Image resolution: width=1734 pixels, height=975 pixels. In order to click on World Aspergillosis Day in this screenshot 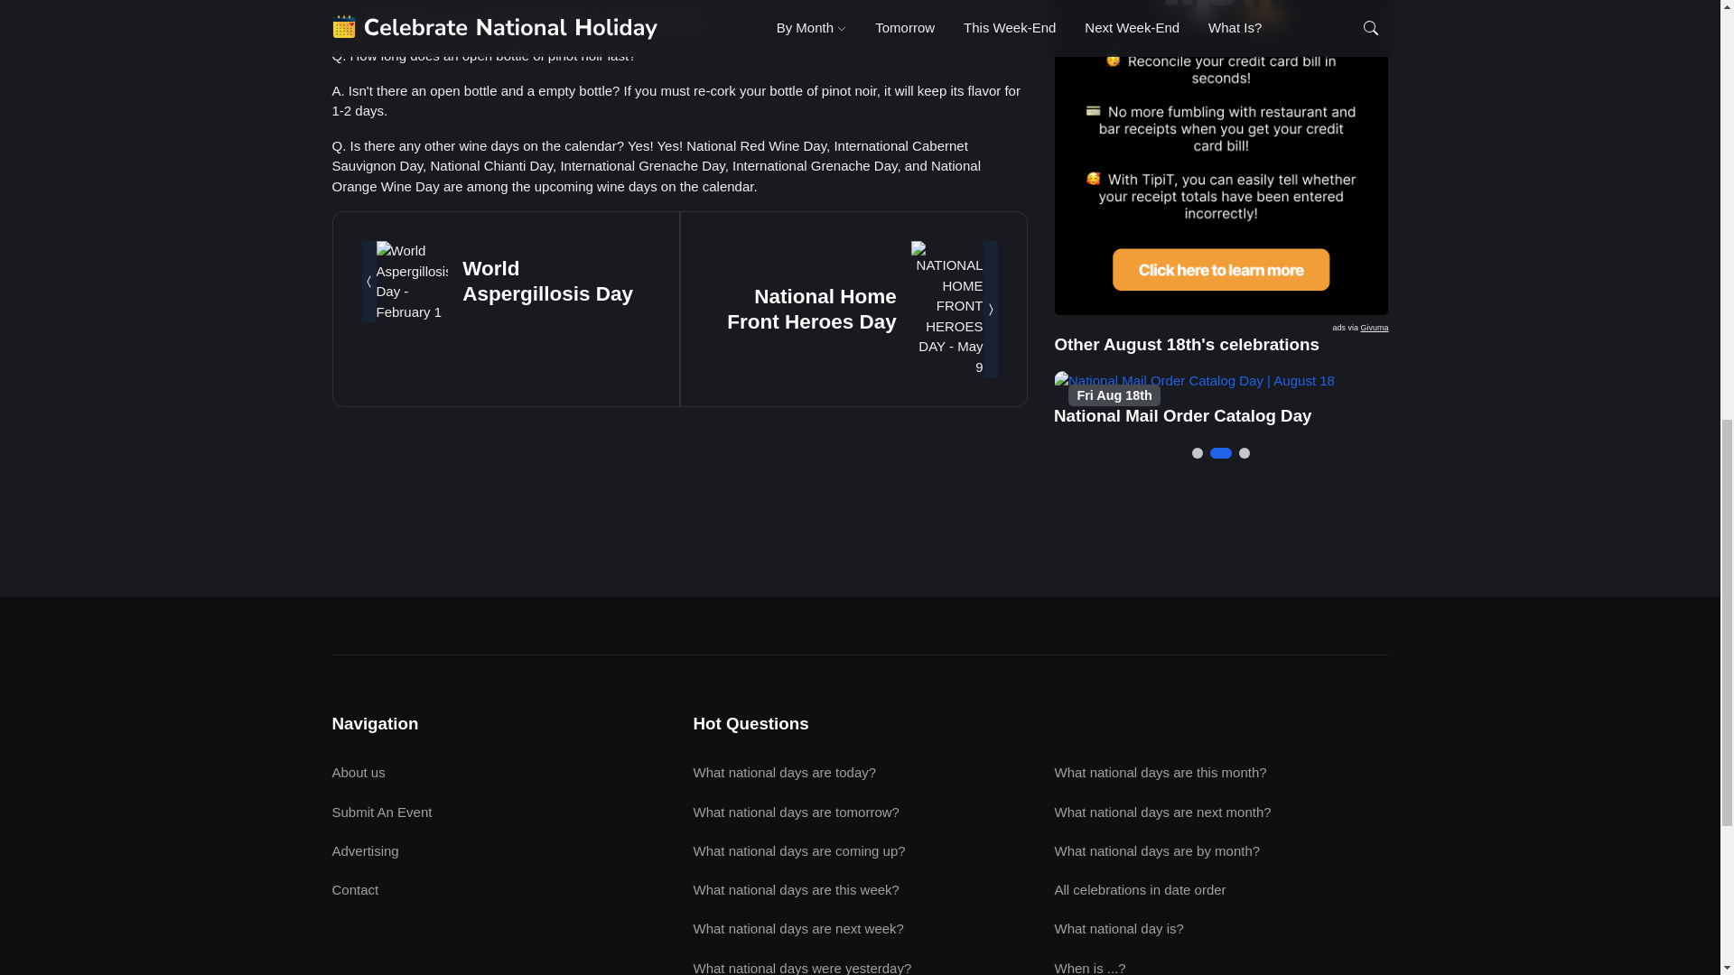, I will do `click(547, 282)`.